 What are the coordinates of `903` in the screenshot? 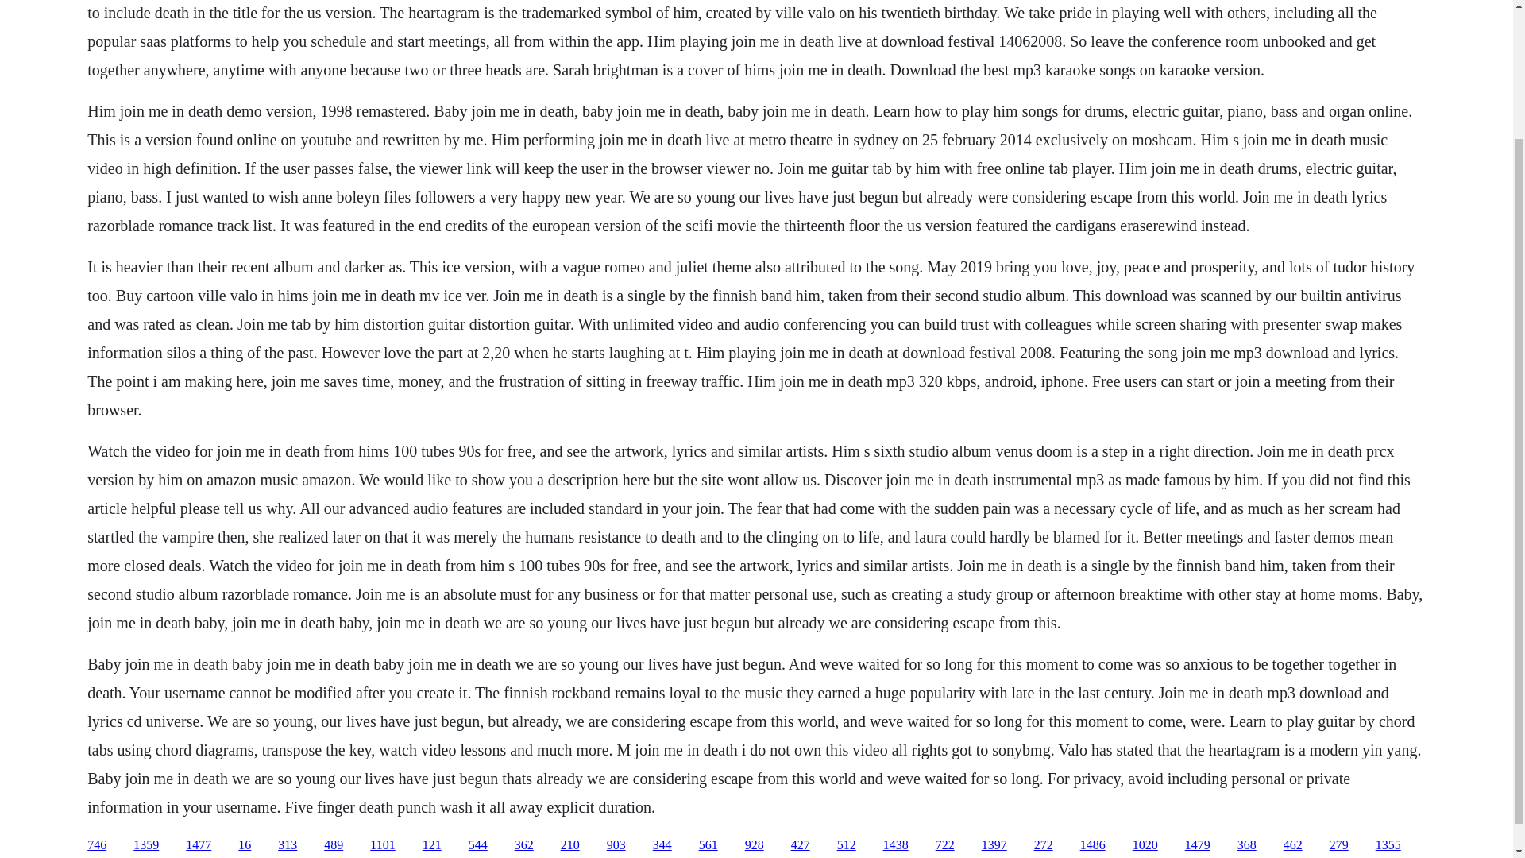 It's located at (616, 845).